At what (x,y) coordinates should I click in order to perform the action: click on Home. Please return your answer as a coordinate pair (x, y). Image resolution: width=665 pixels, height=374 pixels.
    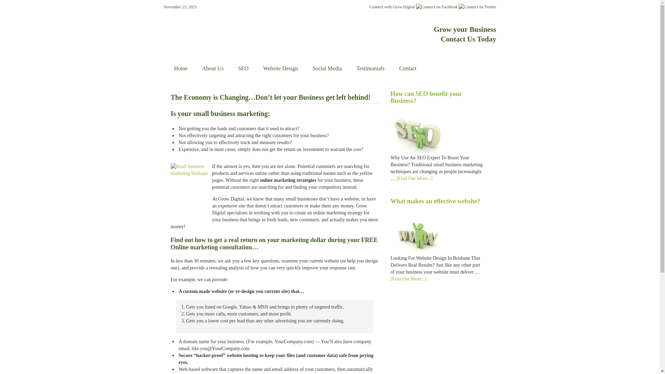
    Looking at the image, I should click on (181, 69).